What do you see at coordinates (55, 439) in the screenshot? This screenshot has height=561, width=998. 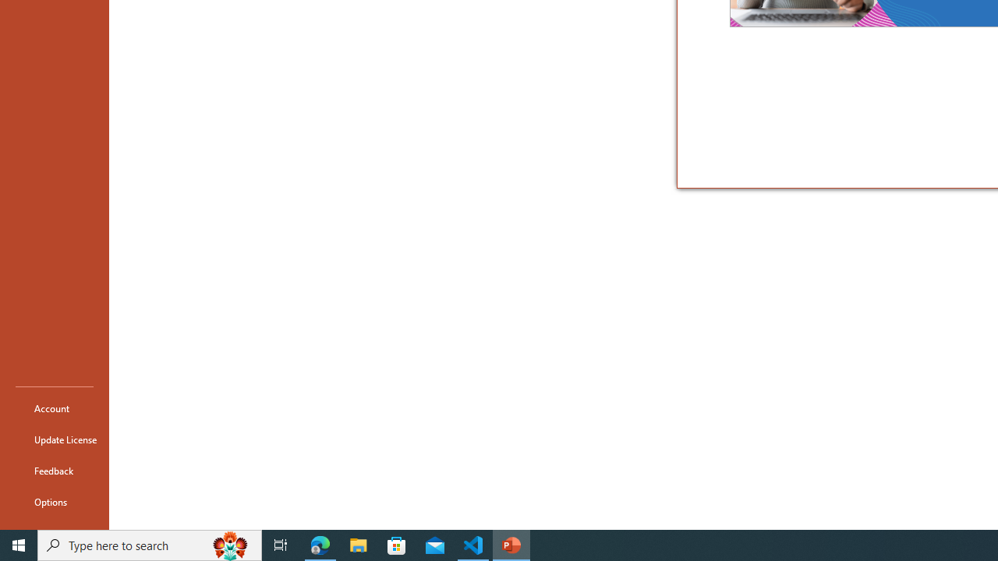 I see `Update License` at bounding box center [55, 439].